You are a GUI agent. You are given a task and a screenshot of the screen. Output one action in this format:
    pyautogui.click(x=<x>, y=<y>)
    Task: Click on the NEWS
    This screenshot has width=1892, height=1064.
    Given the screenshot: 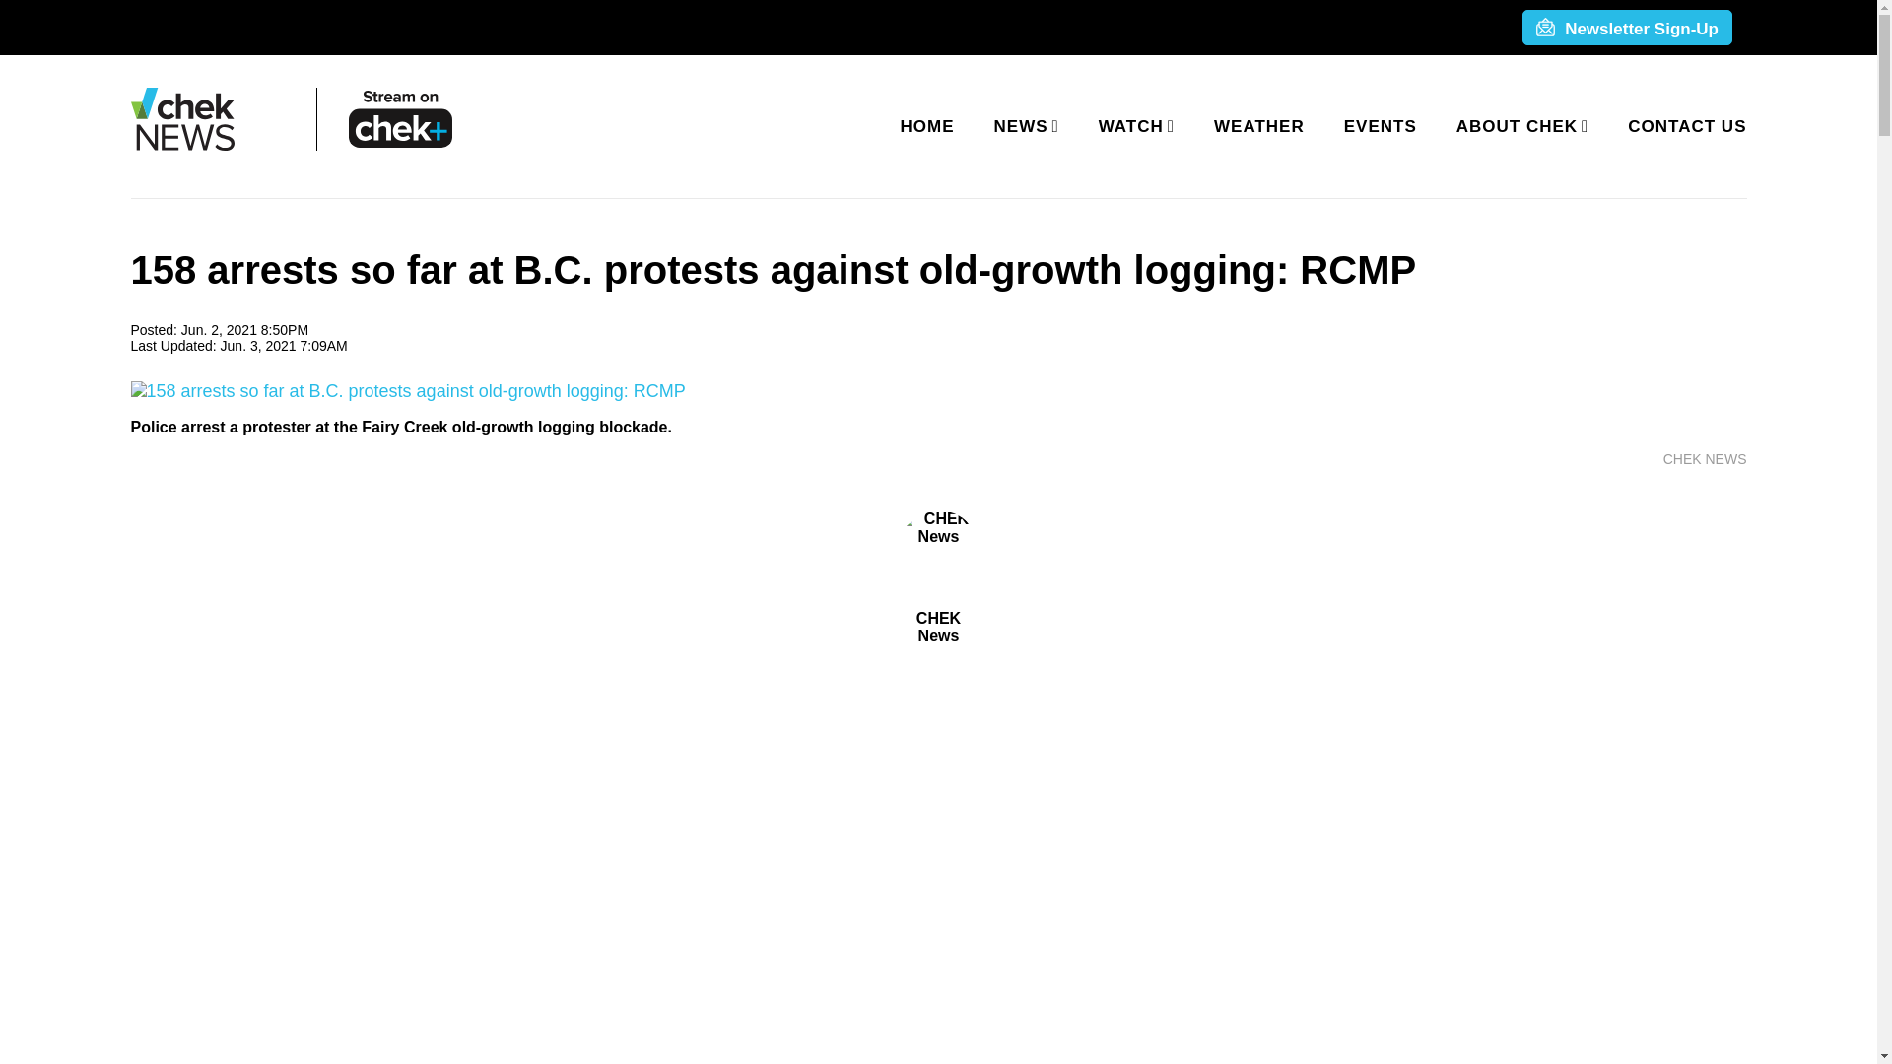 What is the action you would take?
    pyautogui.click(x=1023, y=126)
    